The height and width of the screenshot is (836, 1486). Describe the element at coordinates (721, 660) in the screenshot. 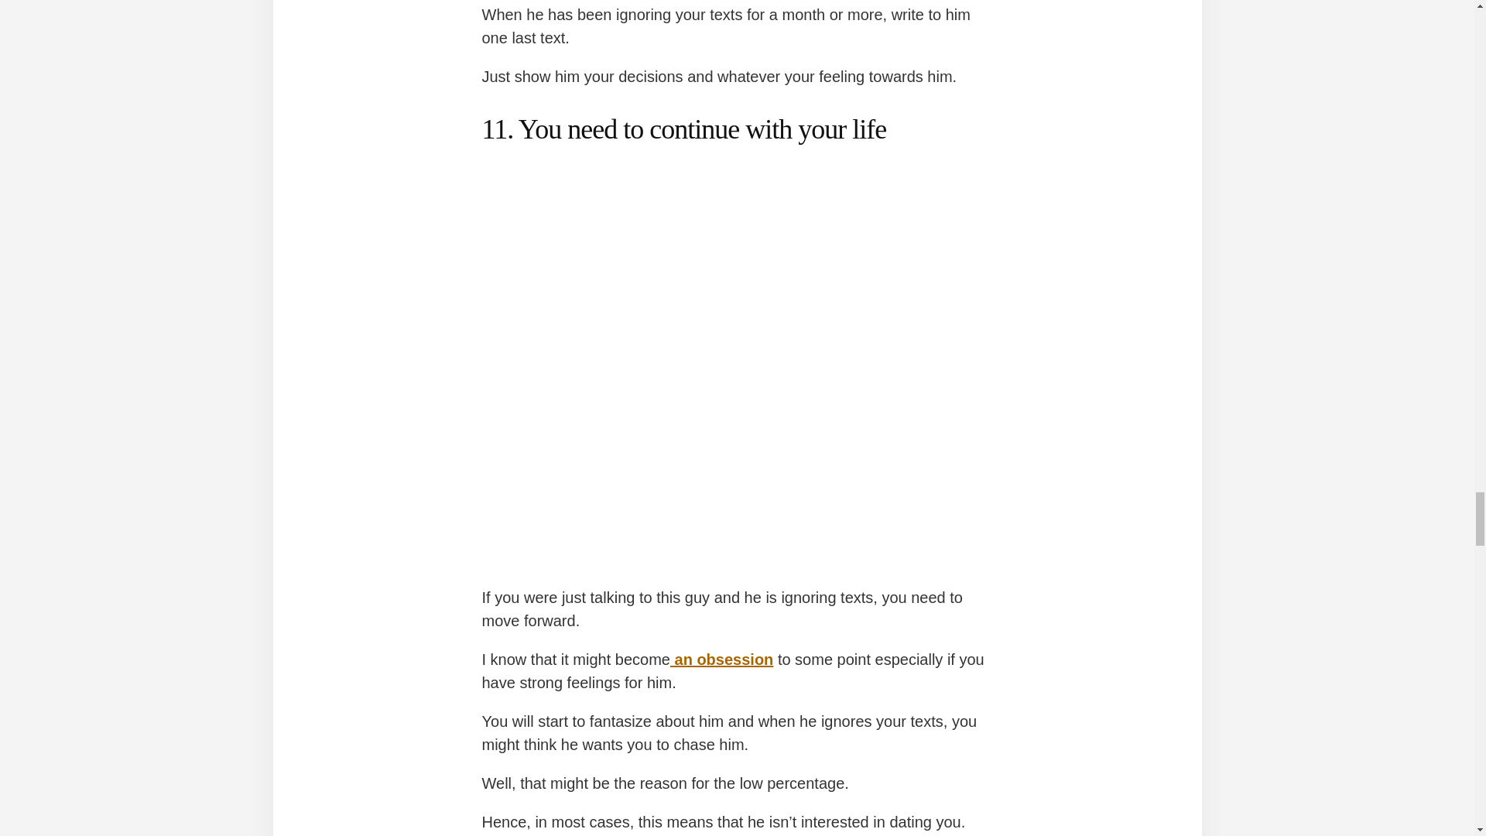

I see `an obsession` at that location.